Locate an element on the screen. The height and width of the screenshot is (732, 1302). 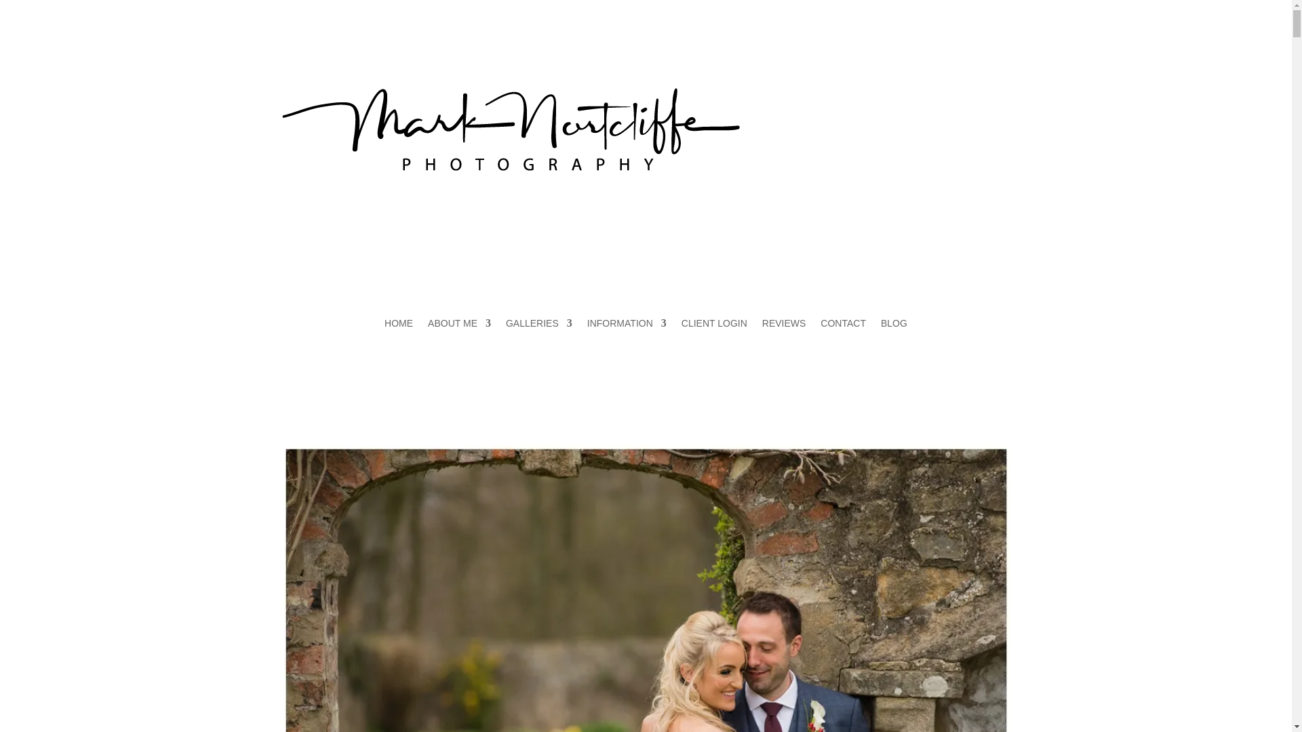
BLOG is located at coordinates (894, 325).